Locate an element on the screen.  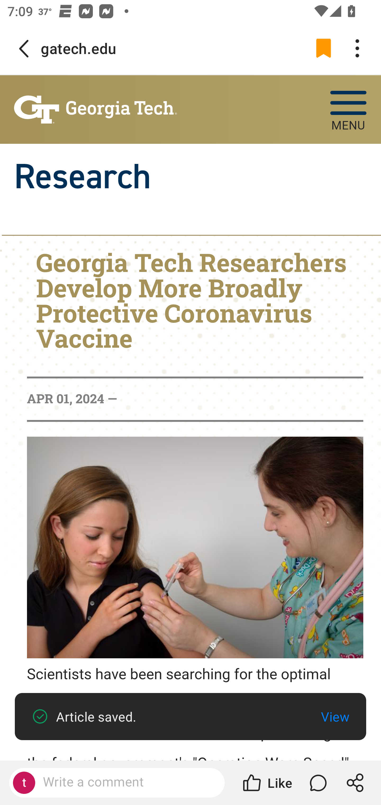
Write a comment is located at coordinates (126, 782).